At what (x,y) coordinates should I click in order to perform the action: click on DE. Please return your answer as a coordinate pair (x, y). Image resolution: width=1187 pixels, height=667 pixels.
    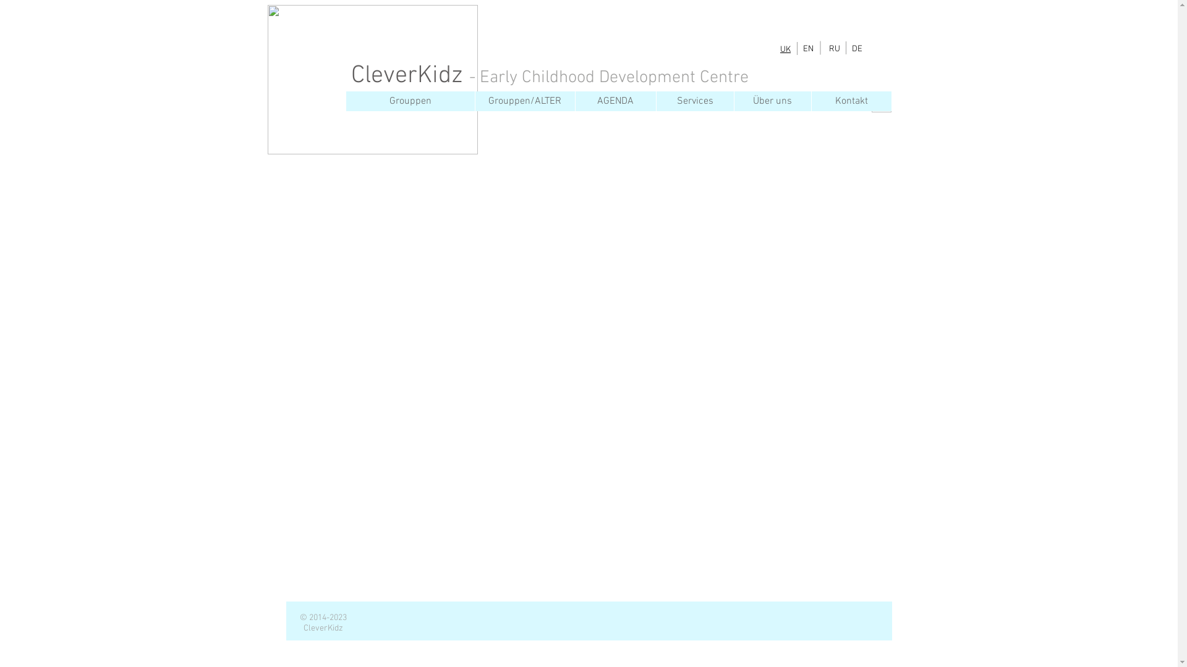
    Looking at the image, I should click on (857, 49).